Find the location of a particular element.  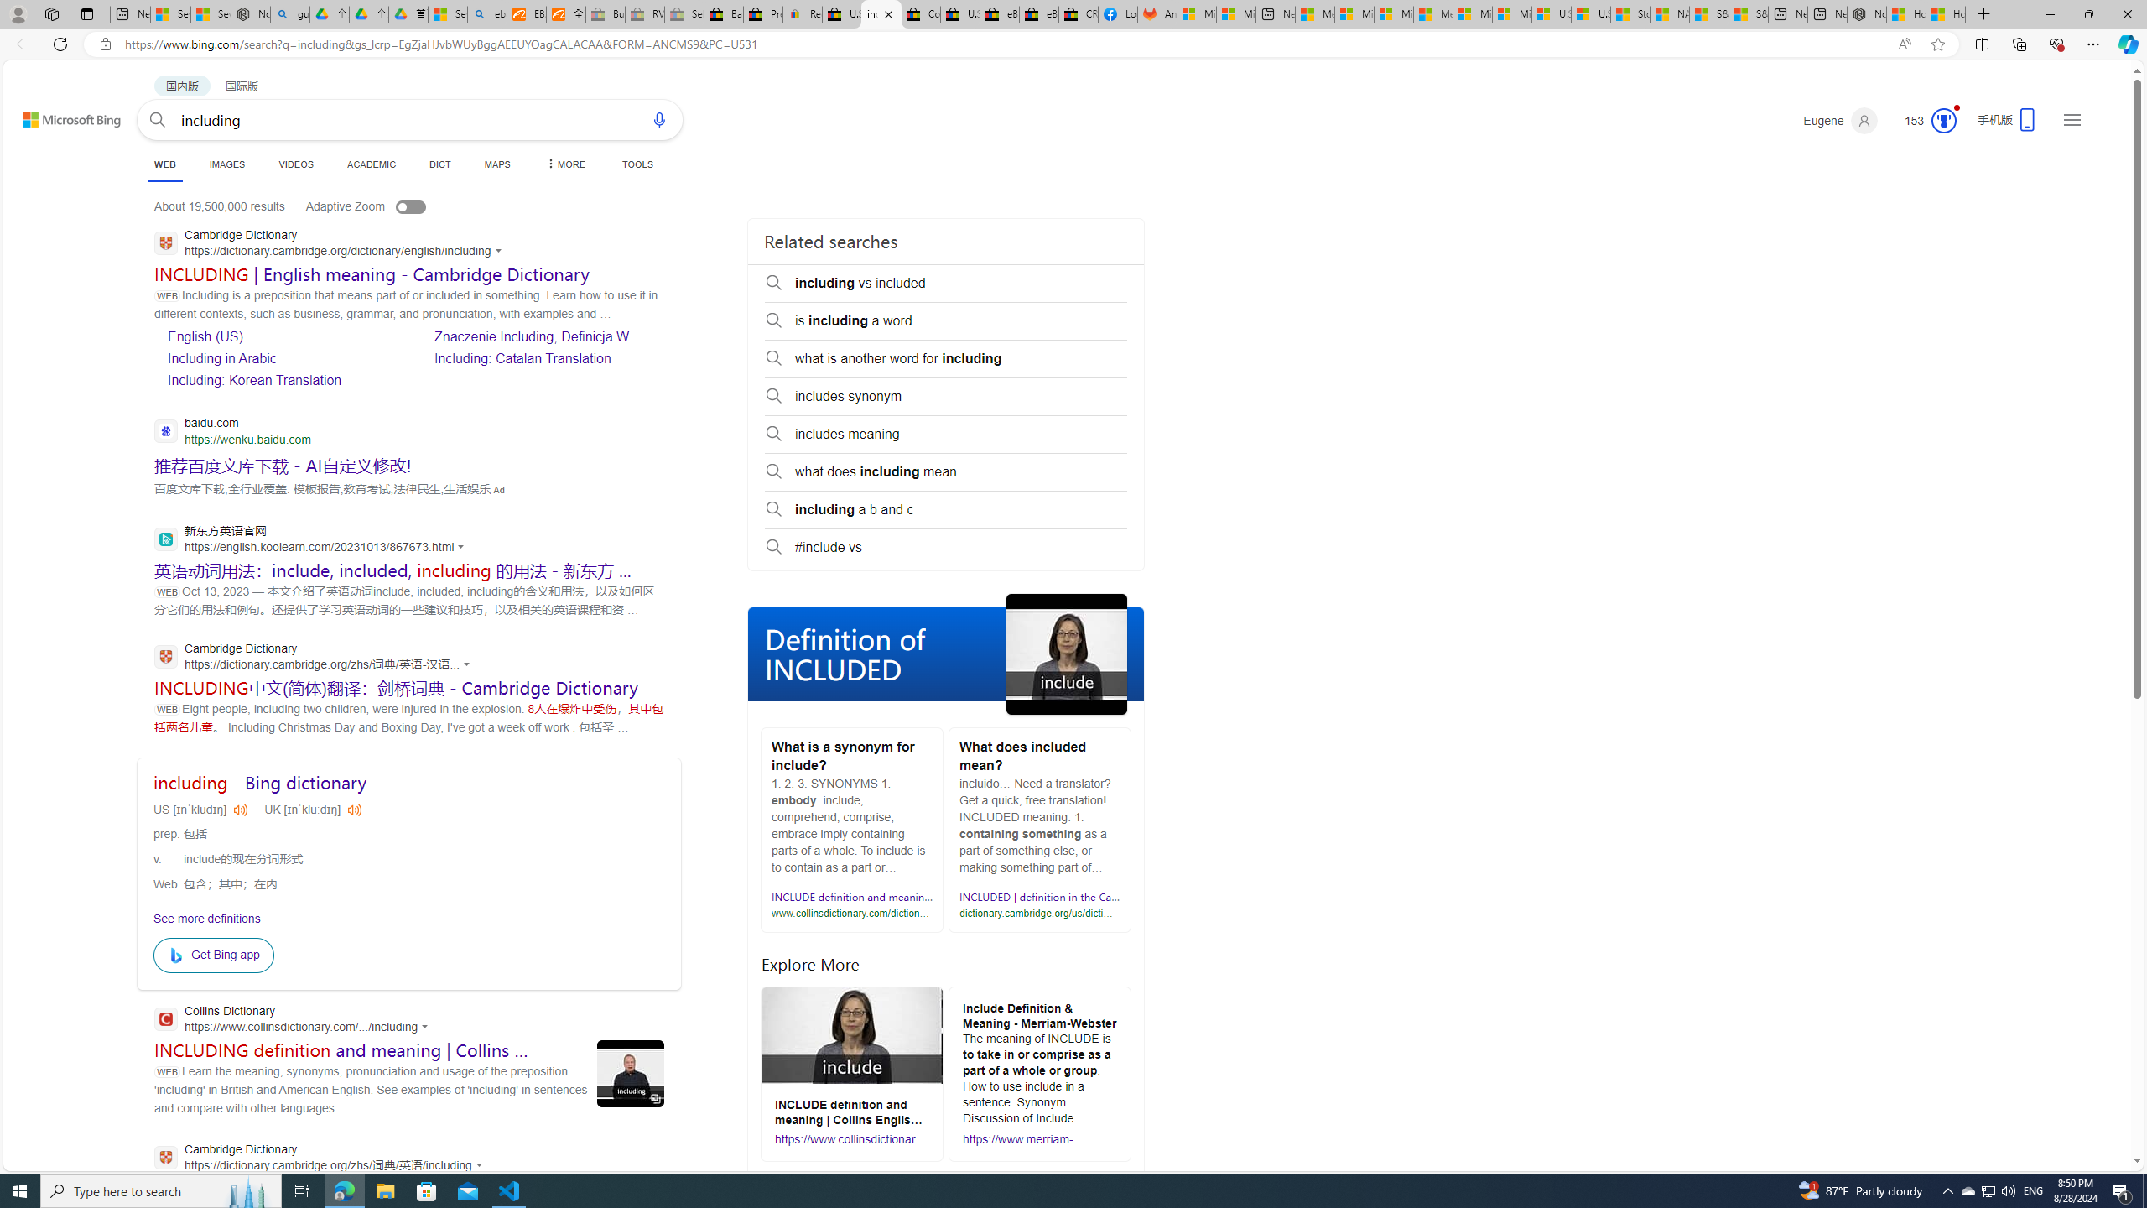

including - Search is located at coordinates (881, 14).